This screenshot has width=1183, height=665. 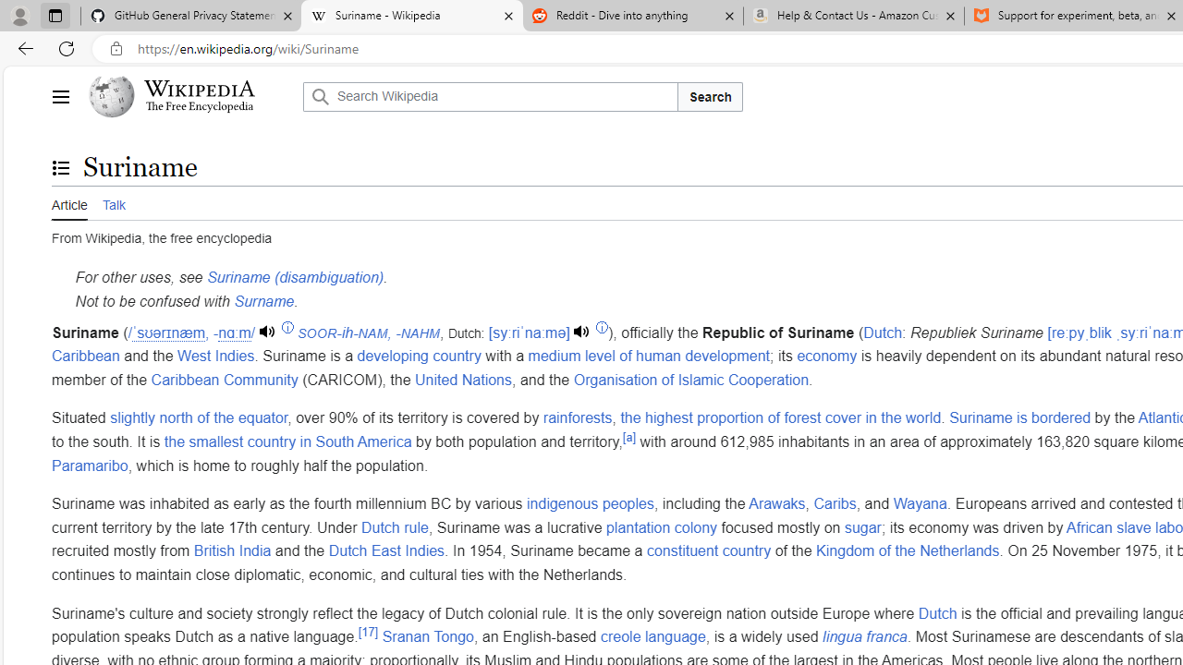 What do you see at coordinates (200, 418) in the screenshot?
I see `slightly north of the equator` at bounding box center [200, 418].